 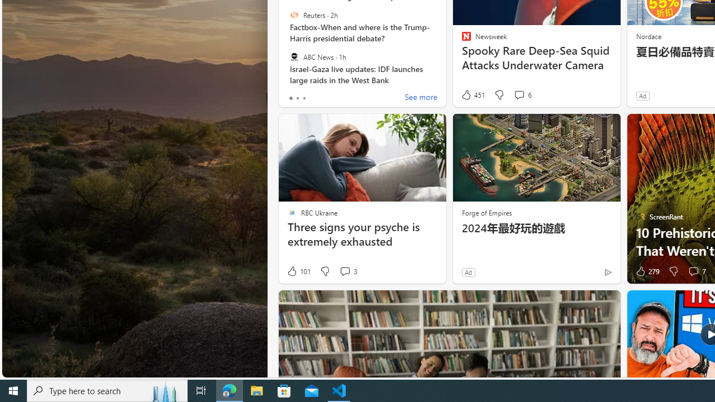 What do you see at coordinates (294, 15) in the screenshot?
I see `Reuters` at bounding box center [294, 15].